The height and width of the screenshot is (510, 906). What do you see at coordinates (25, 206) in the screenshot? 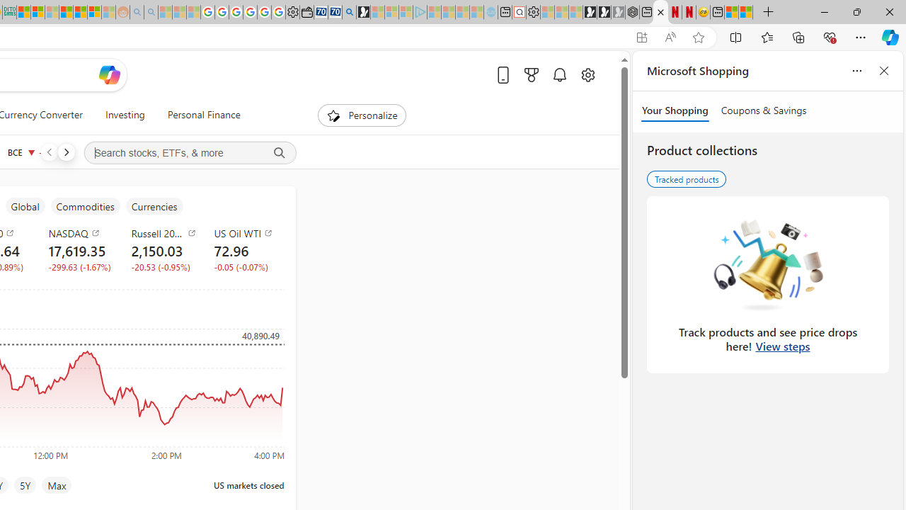
I see `item3` at bounding box center [25, 206].